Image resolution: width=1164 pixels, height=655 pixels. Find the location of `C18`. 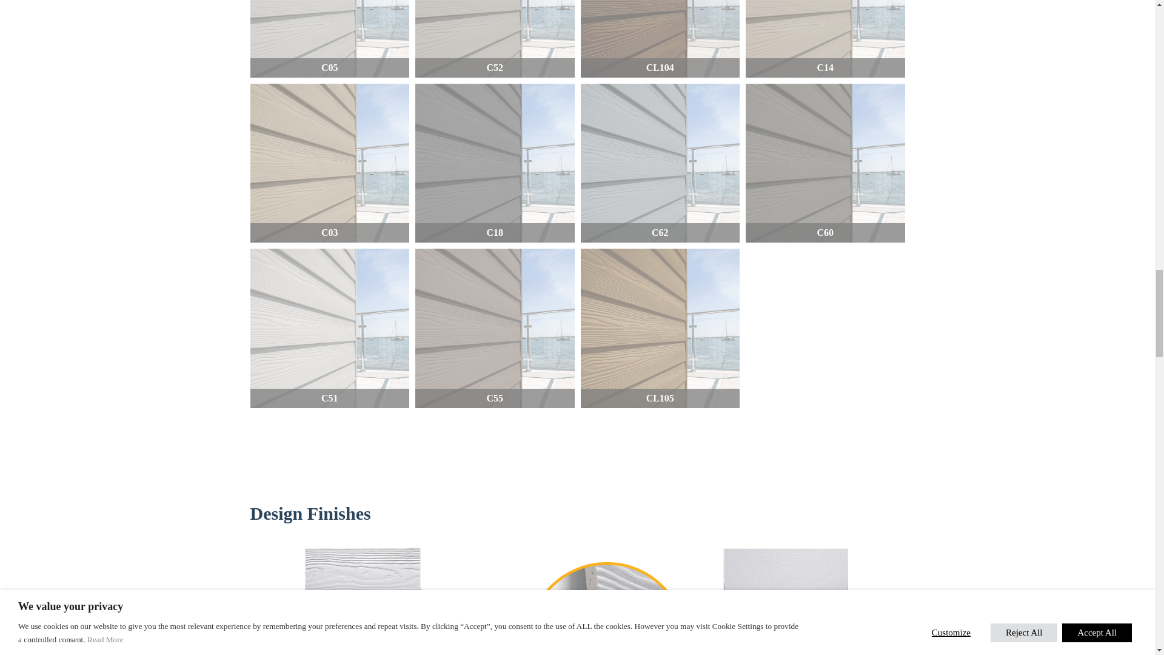

C18 is located at coordinates (495, 163).